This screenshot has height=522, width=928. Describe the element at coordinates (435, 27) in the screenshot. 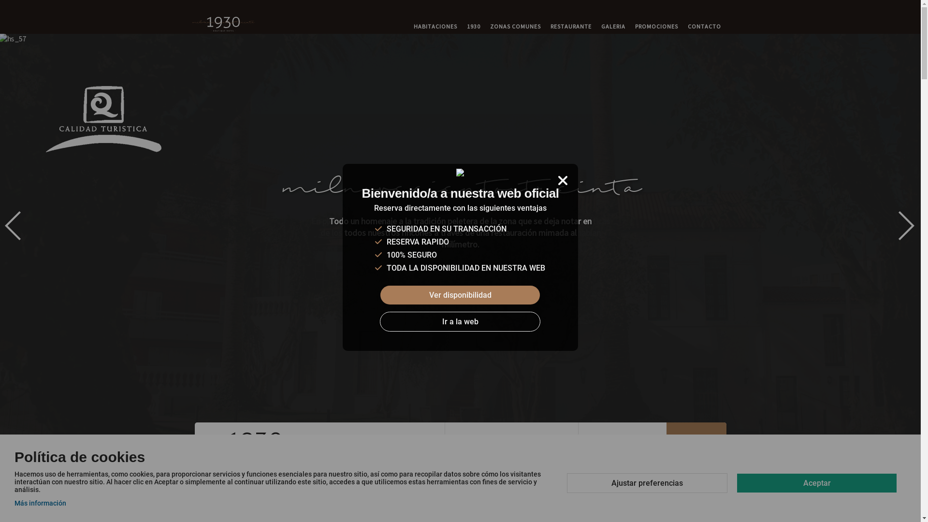

I see `HABITACIONES` at that location.